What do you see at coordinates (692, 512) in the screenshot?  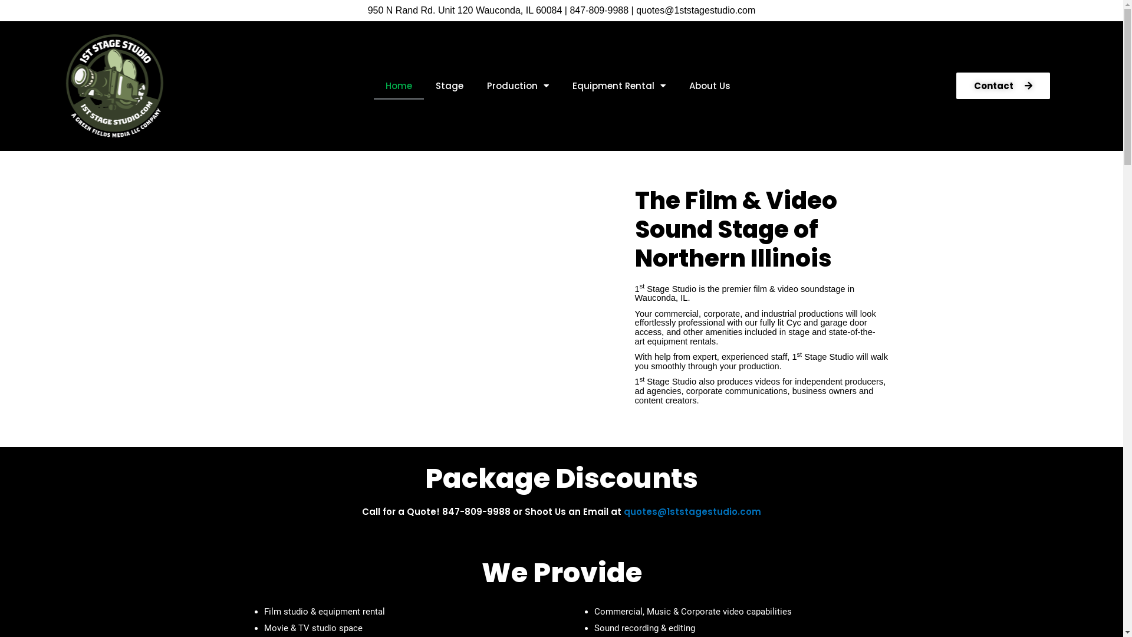 I see `quotes@1ststagestudio.com` at bounding box center [692, 512].